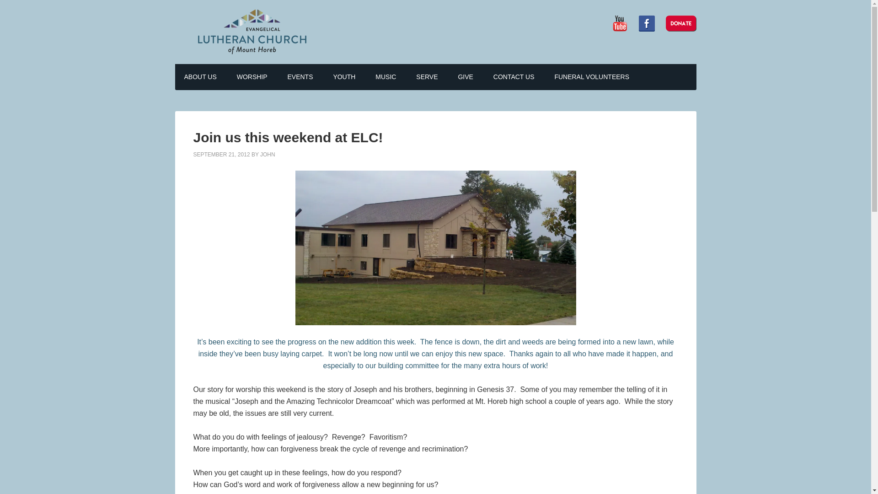  What do you see at coordinates (646, 23) in the screenshot?
I see `Facebook` at bounding box center [646, 23].